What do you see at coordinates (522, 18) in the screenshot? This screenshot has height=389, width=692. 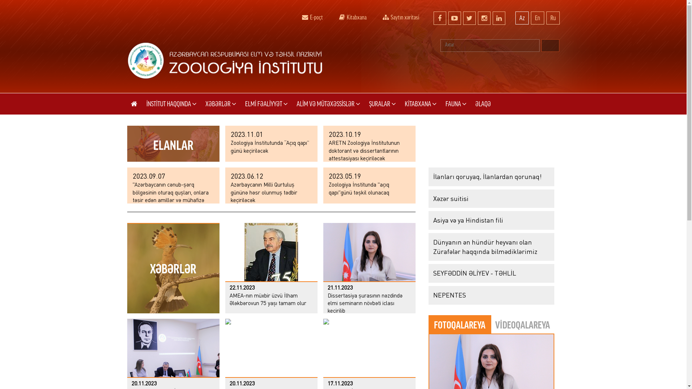 I see `Az` at bounding box center [522, 18].